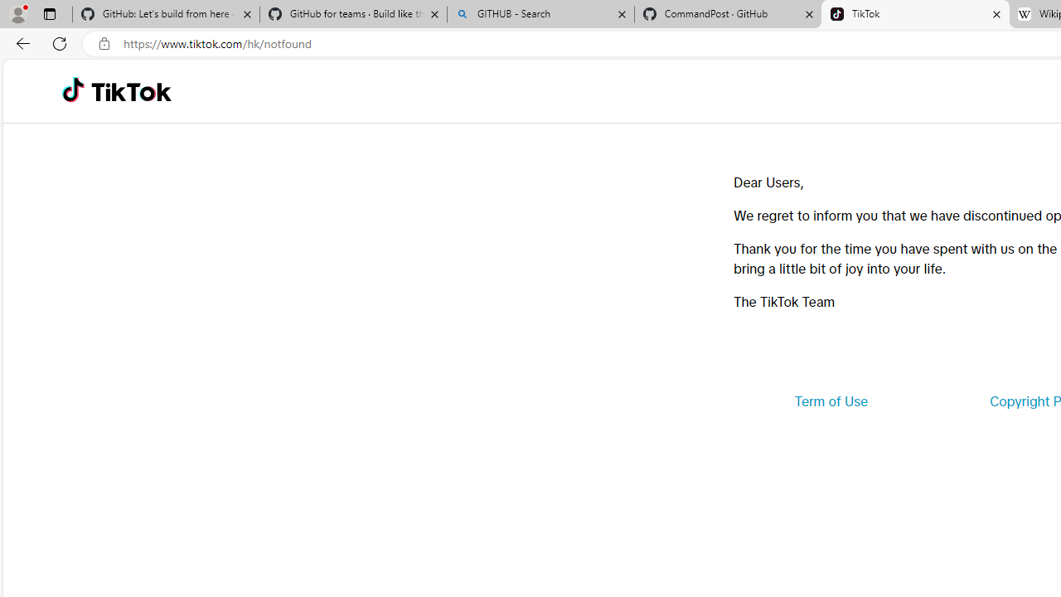 Image resolution: width=1061 pixels, height=597 pixels. What do you see at coordinates (915, 15) in the screenshot?
I see `TikTok` at bounding box center [915, 15].